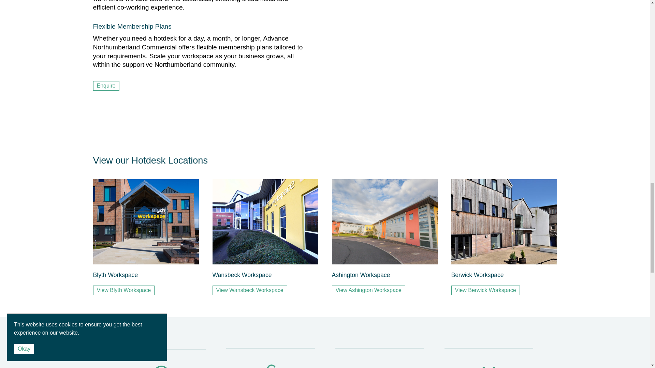 The image size is (655, 368). Describe the element at coordinates (485, 290) in the screenshot. I see `View Berwick Workspace` at that location.